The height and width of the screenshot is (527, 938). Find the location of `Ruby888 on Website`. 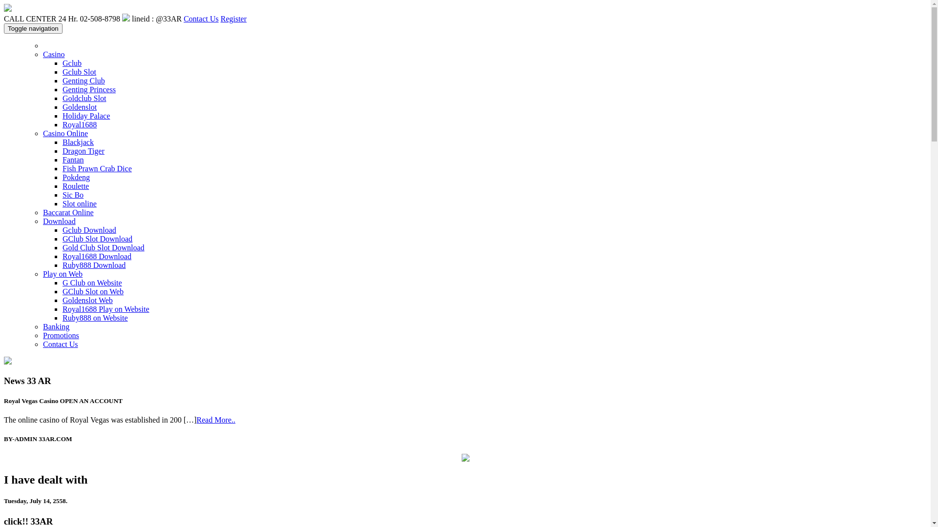

Ruby888 on Website is located at coordinates (95, 318).